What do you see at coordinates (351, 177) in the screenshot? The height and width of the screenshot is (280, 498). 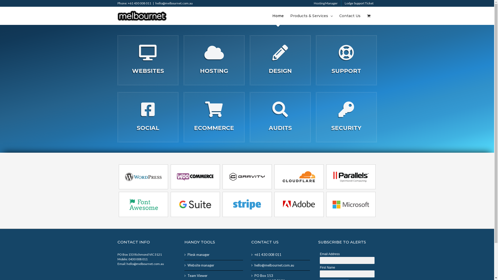 I see `parallels` at bounding box center [351, 177].